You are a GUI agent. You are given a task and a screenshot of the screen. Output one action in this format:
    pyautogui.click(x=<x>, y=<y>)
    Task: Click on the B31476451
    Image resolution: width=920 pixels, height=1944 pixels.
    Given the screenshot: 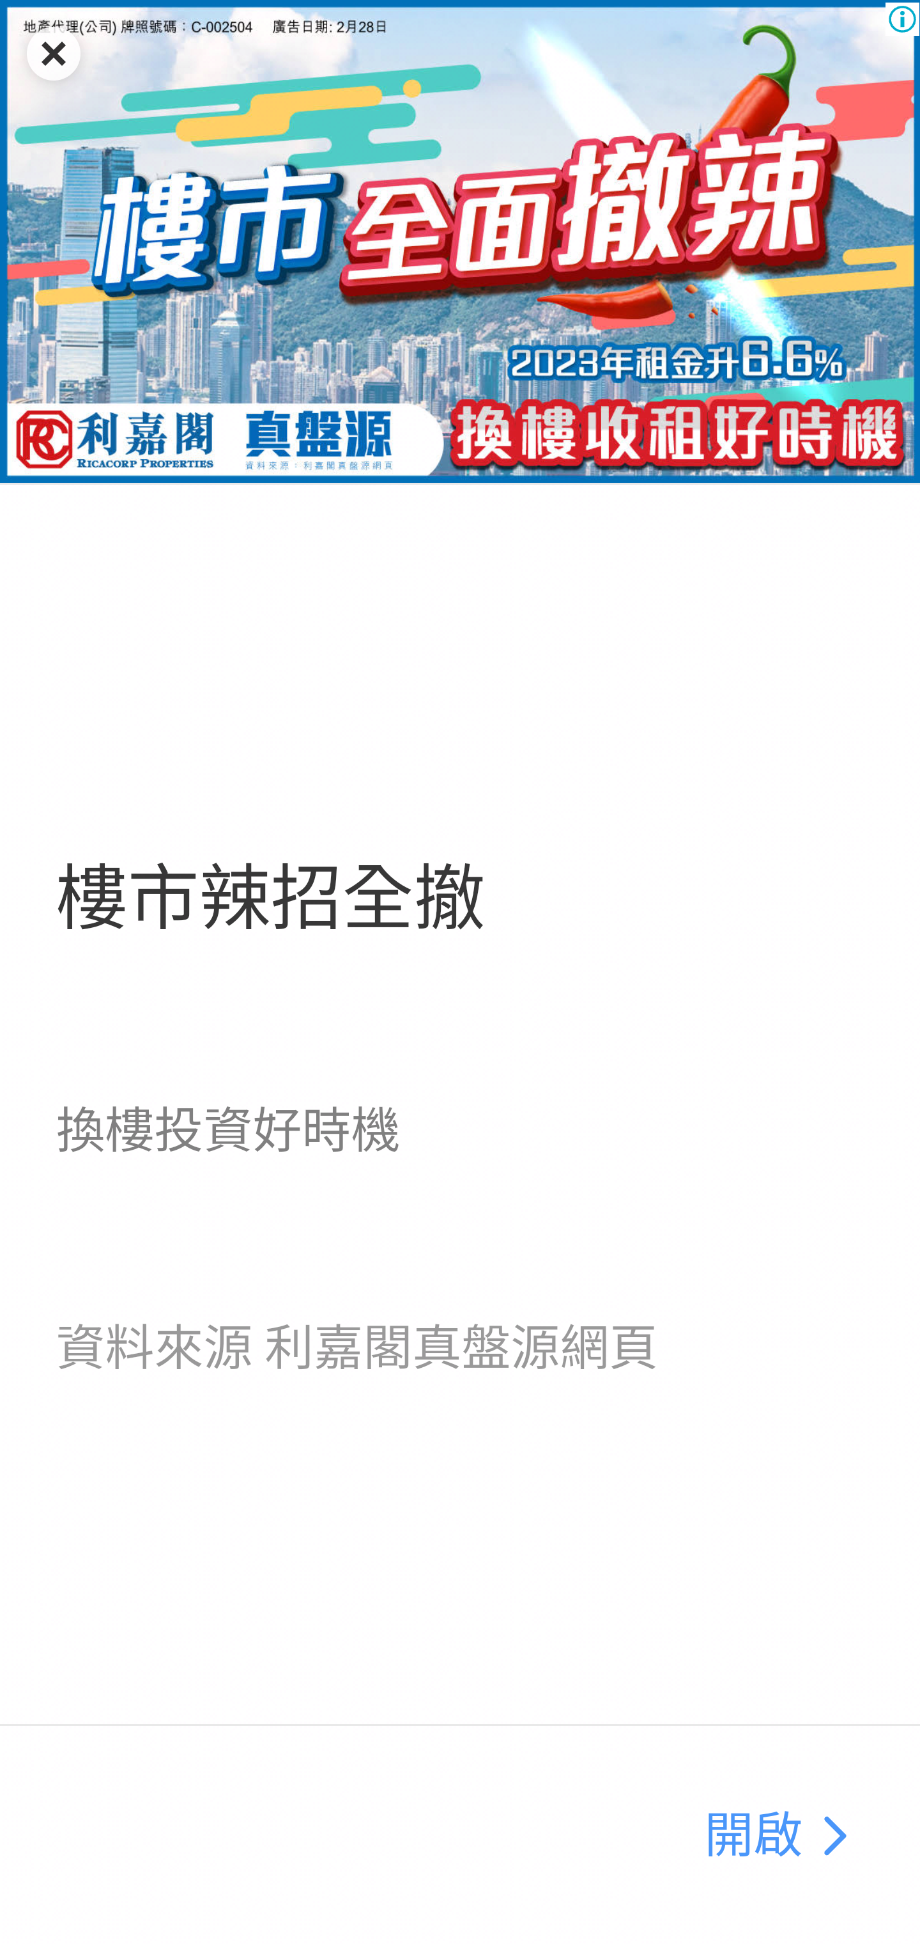 What is the action you would take?
    pyautogui.click(x=460, y=242)
    